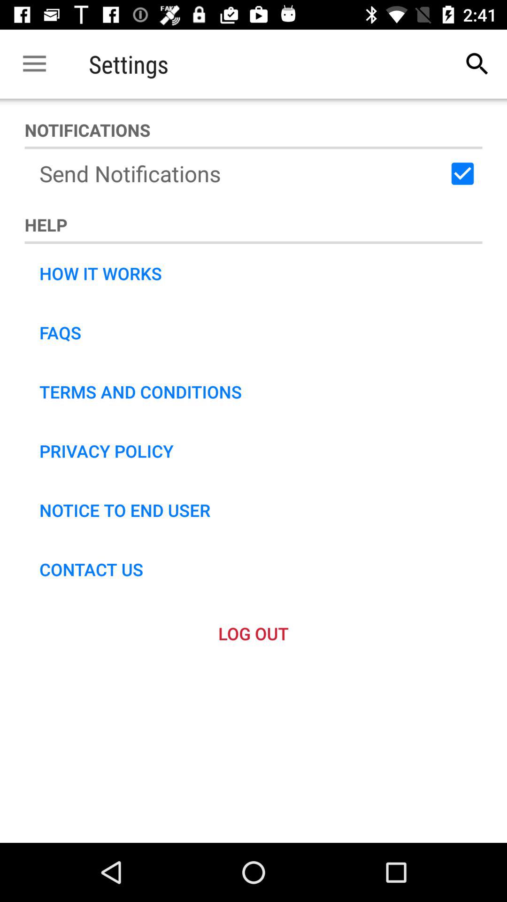 The width and height of the screenshot is (507, 902). I want to click on open icon above the privacy policy icon, so click(140, 392).